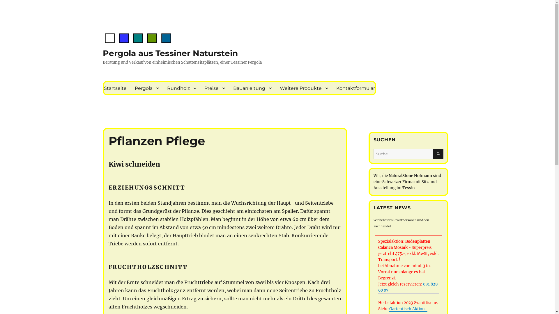 This screenshot has width=559, height=314. What do you see at coordinates (115, 88) in the screenshot?
I see `Startseite` at bounding box center [115, 88].